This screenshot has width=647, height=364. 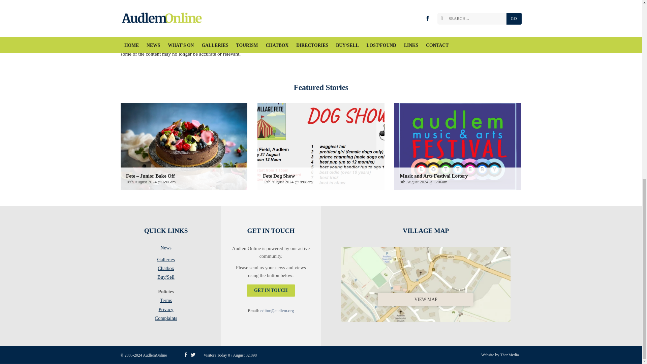 I want to click on Featured Stories, so click(x=321, y=87).